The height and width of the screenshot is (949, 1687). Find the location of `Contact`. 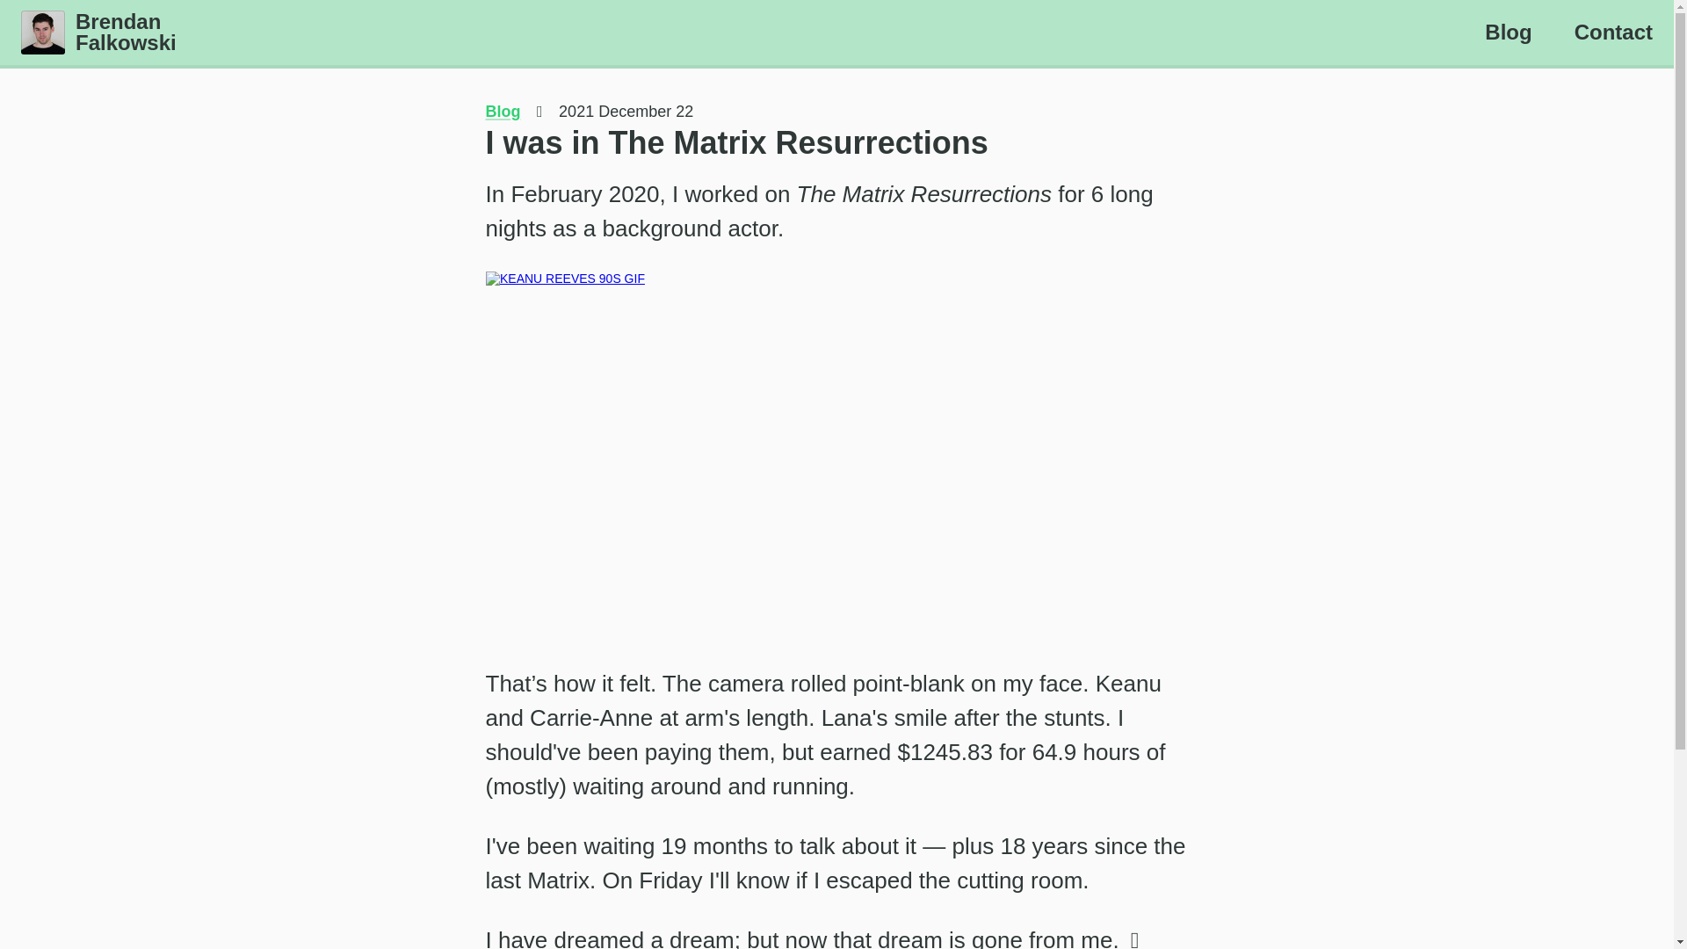

Contact is located at coordinates (98, 32).